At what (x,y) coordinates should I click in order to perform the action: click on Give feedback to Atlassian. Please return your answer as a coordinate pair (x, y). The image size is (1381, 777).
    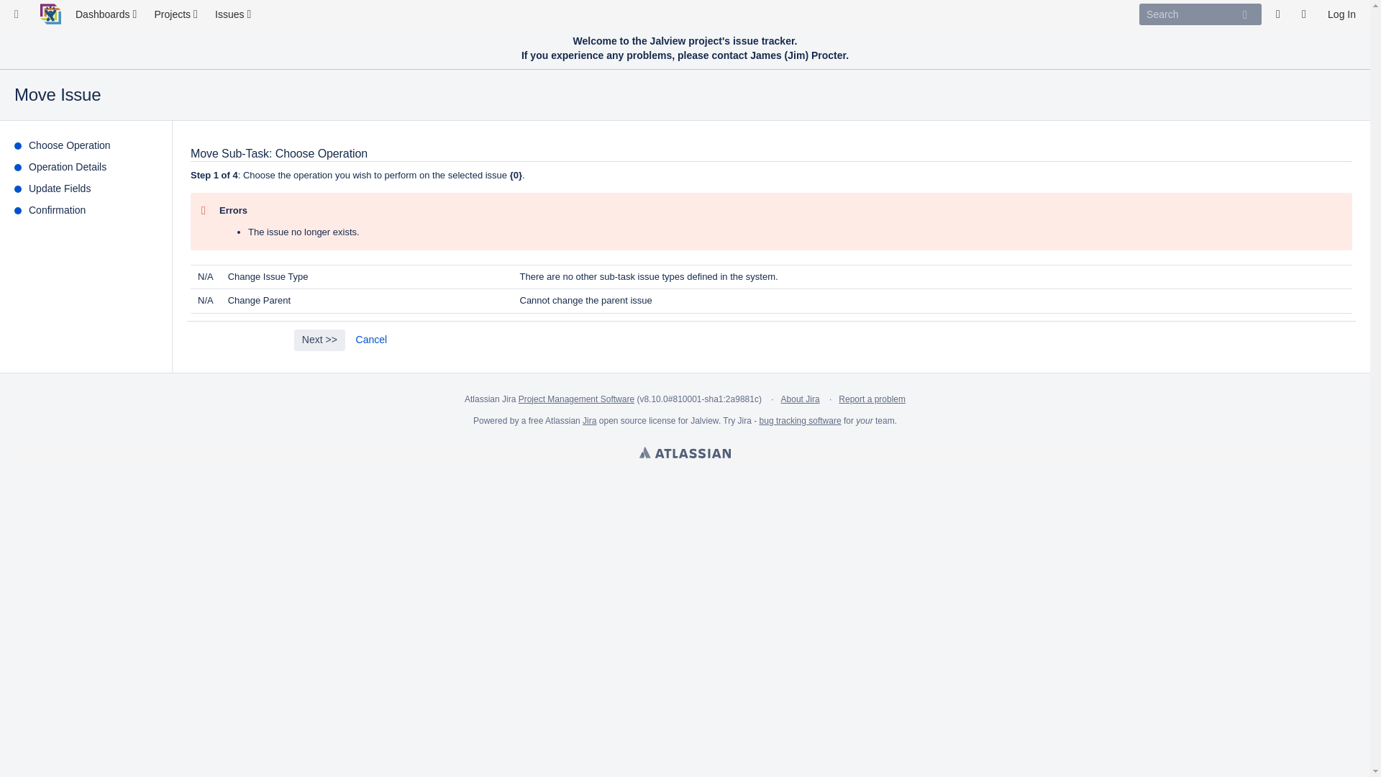
    Looking at the image, I should click on (1282, 14).